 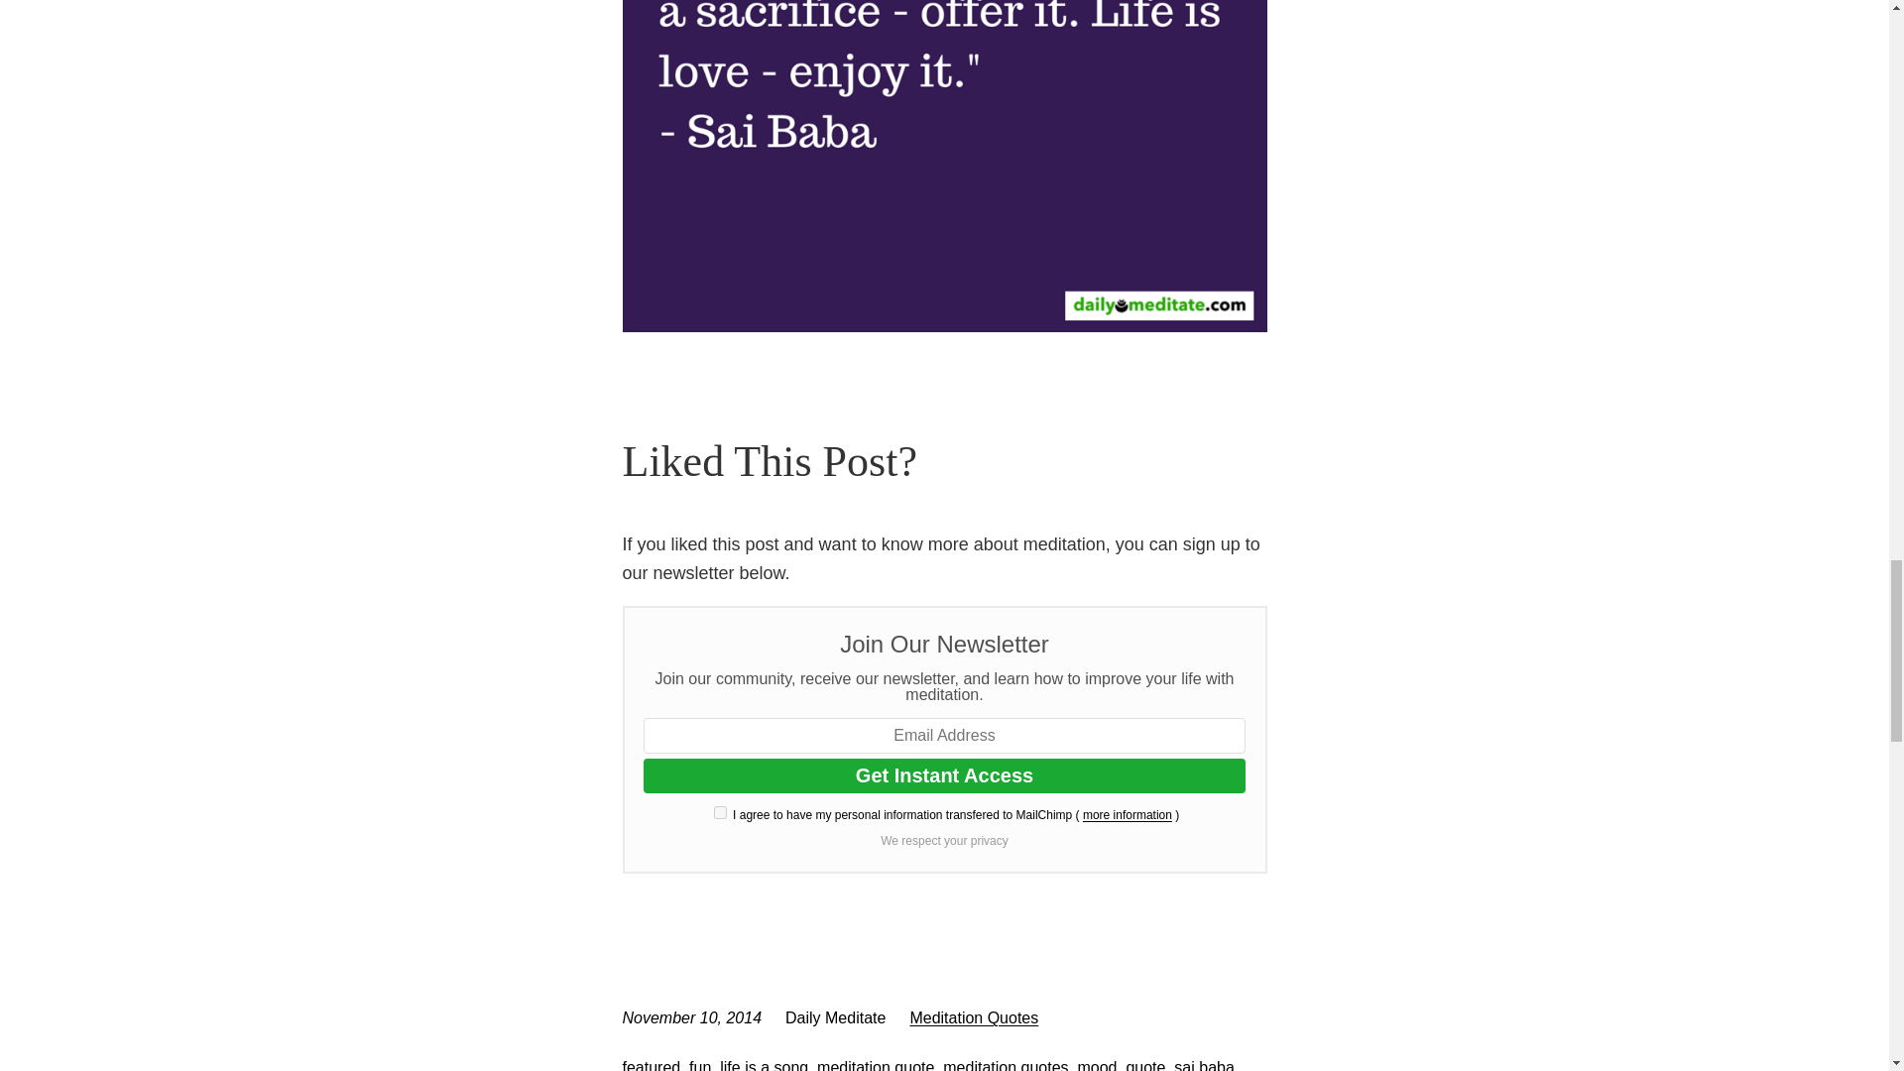 I want to click on on, so click(x=720, y=813).